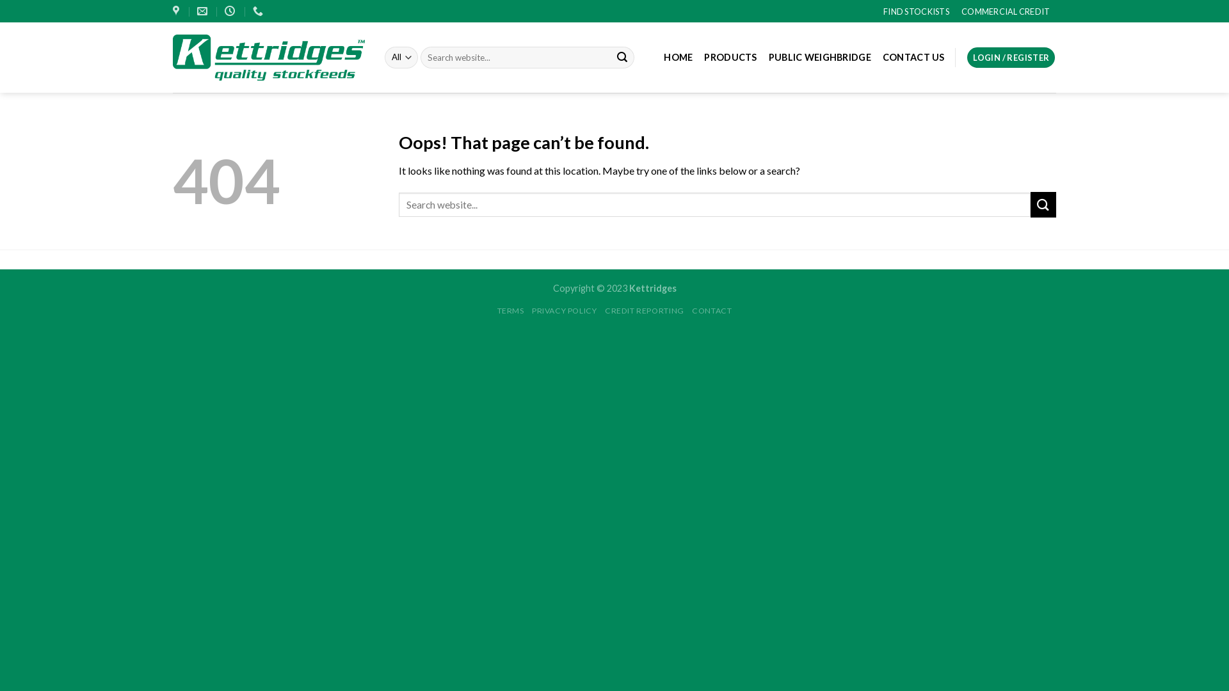 Image resolution: width=1229 pixels, height=691 pixels. Describe the element at coordinates (232, 12) in the screenshot. I see `Monday to Friday 8am - 4pm ` at that location.